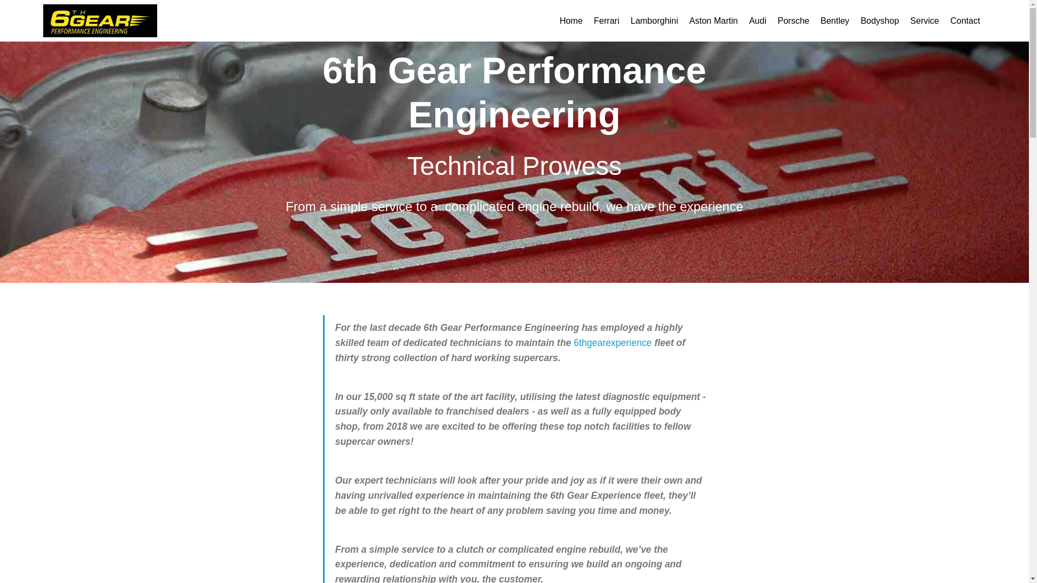 The height and width of the screenshot is (583, 1037). I want to click on Contact, so click(965, 21).